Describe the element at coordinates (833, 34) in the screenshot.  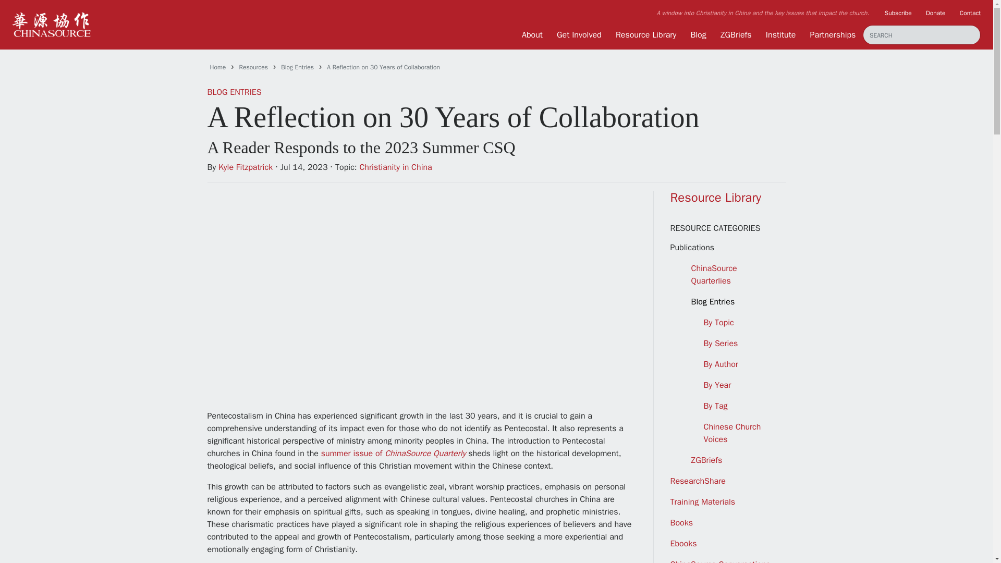
I see `Partnerships` at that location.